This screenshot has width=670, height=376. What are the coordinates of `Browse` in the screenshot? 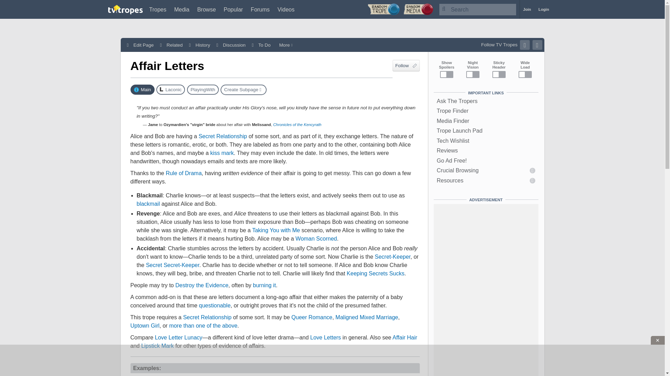 It's located at (206, 9).